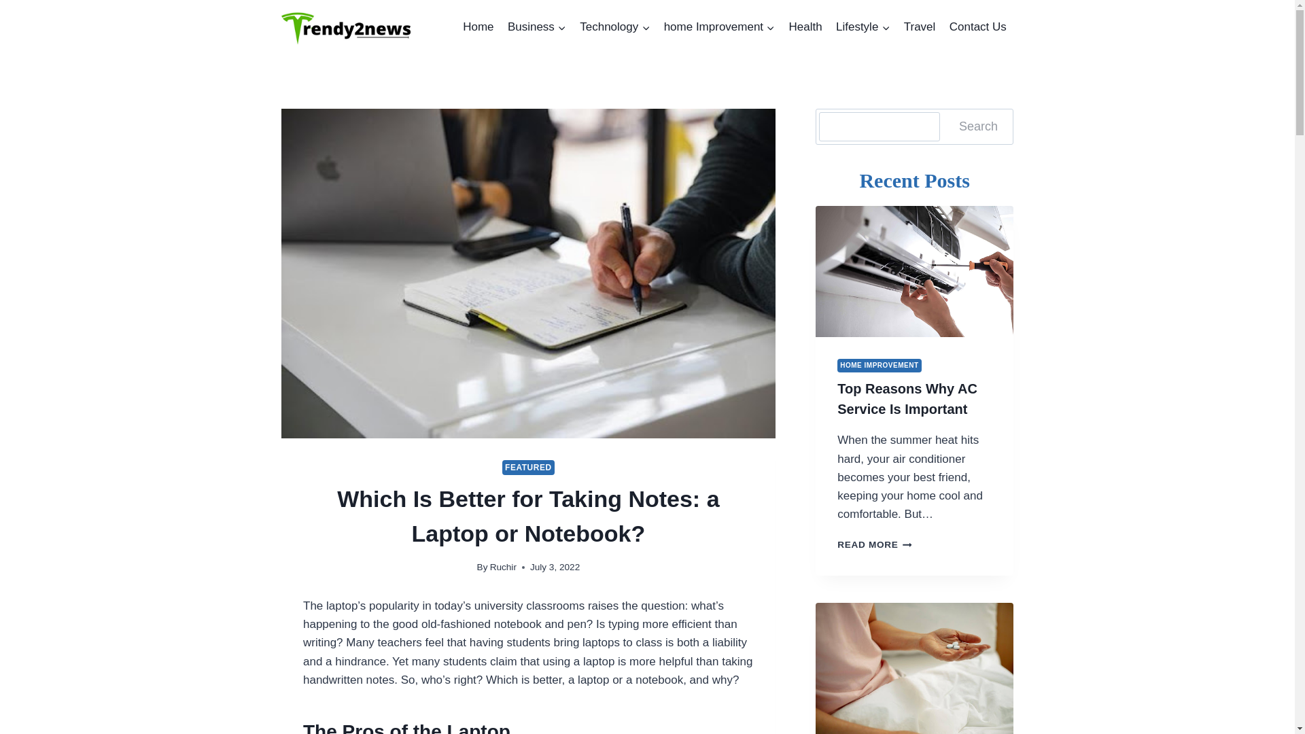 The height and width of the screenshot is (734, 1305). Describe the element at coordinates (478, 27) in the screenshot. I see `Home` at that location.